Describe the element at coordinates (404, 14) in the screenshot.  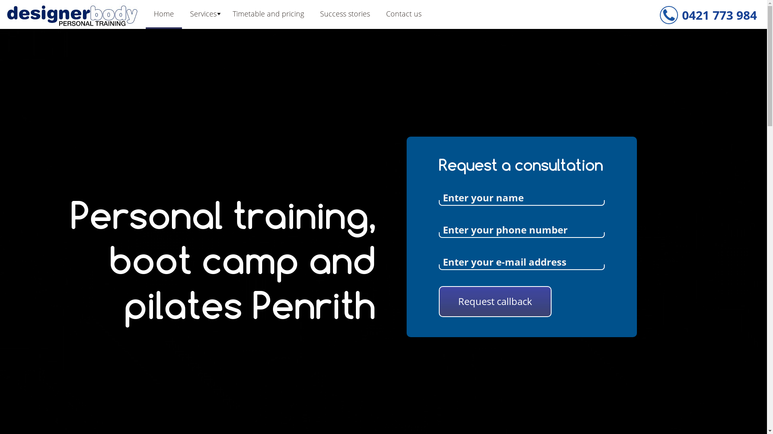
I see `Contact us` at that location.